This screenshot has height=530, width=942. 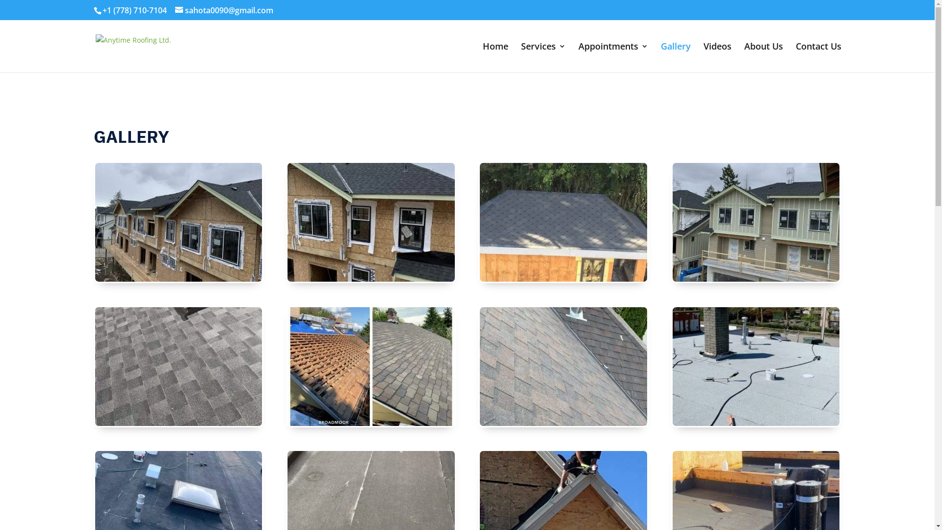 What do you see at coordinates (757, 279) in the screenshot?
I see `any time roofing photos (12)` at bounding box center [757, 279].